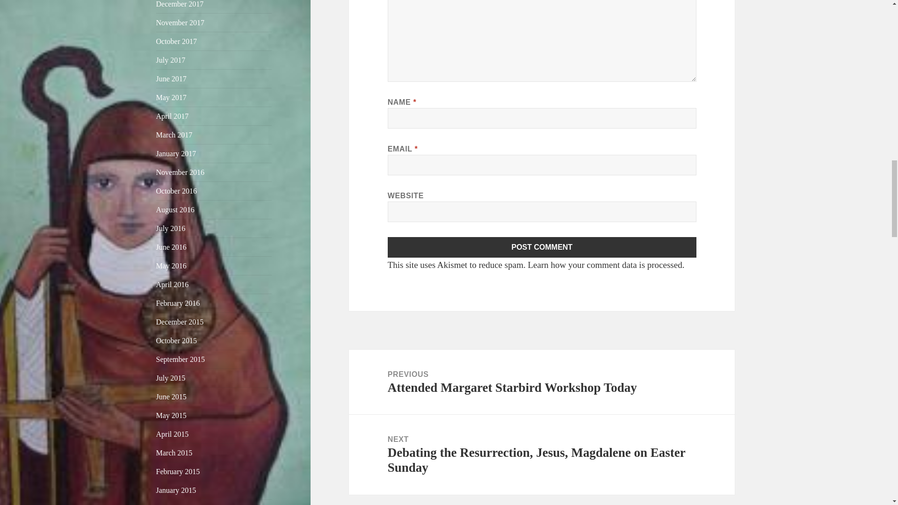 This screenshot has width=898, height=505. I want to click on Post Comment, so click(542, 247).